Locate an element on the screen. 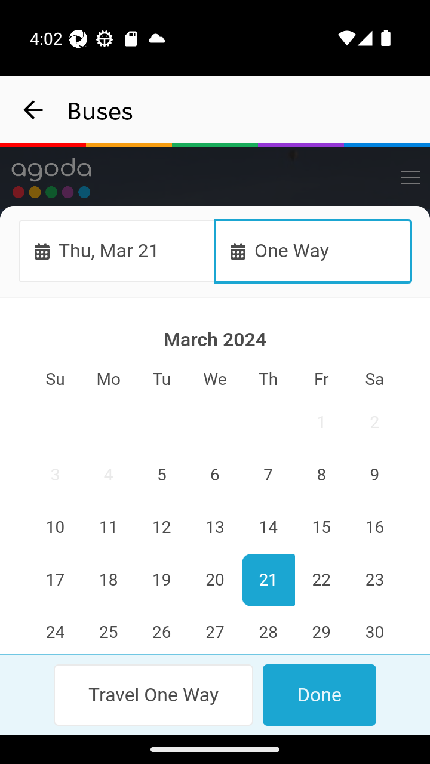 This screenshot has width=430, height=764. 16 is located at coordinates (374, 528).